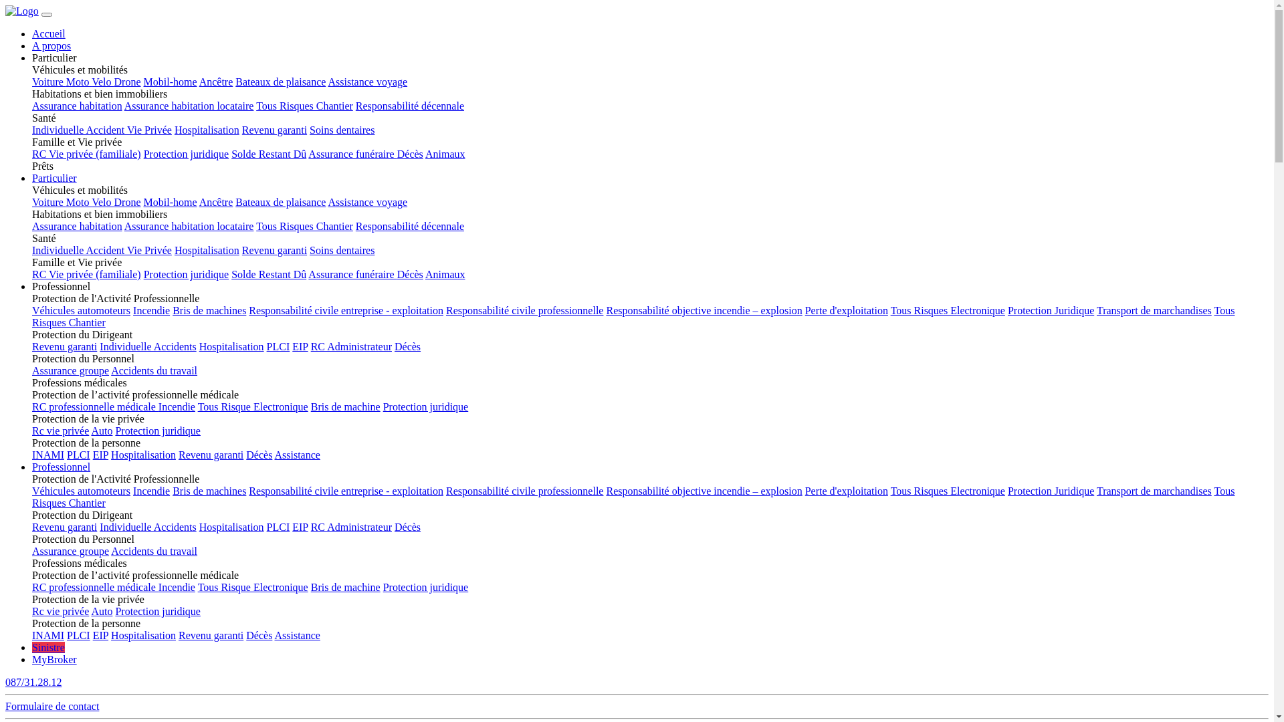 The image size is (1284, 722). Describe the element at coordinates (346, 587) in the screenshot. I see `Bris de machine` at that location.